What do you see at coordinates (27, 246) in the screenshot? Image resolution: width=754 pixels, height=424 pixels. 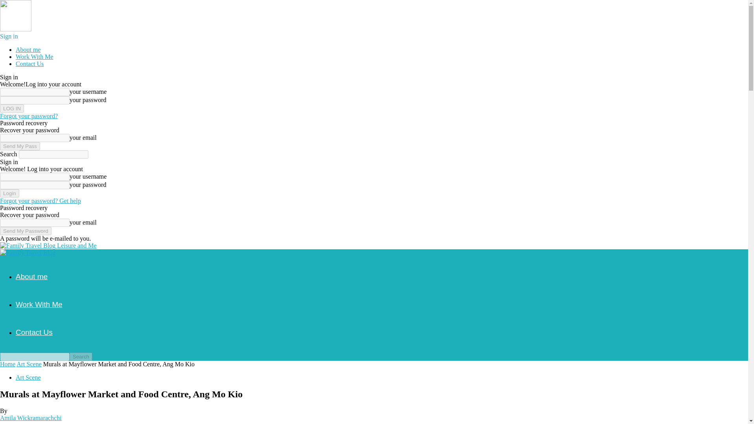 I see `Singapore Family Travel Blog` at bounding box center [27, 246].